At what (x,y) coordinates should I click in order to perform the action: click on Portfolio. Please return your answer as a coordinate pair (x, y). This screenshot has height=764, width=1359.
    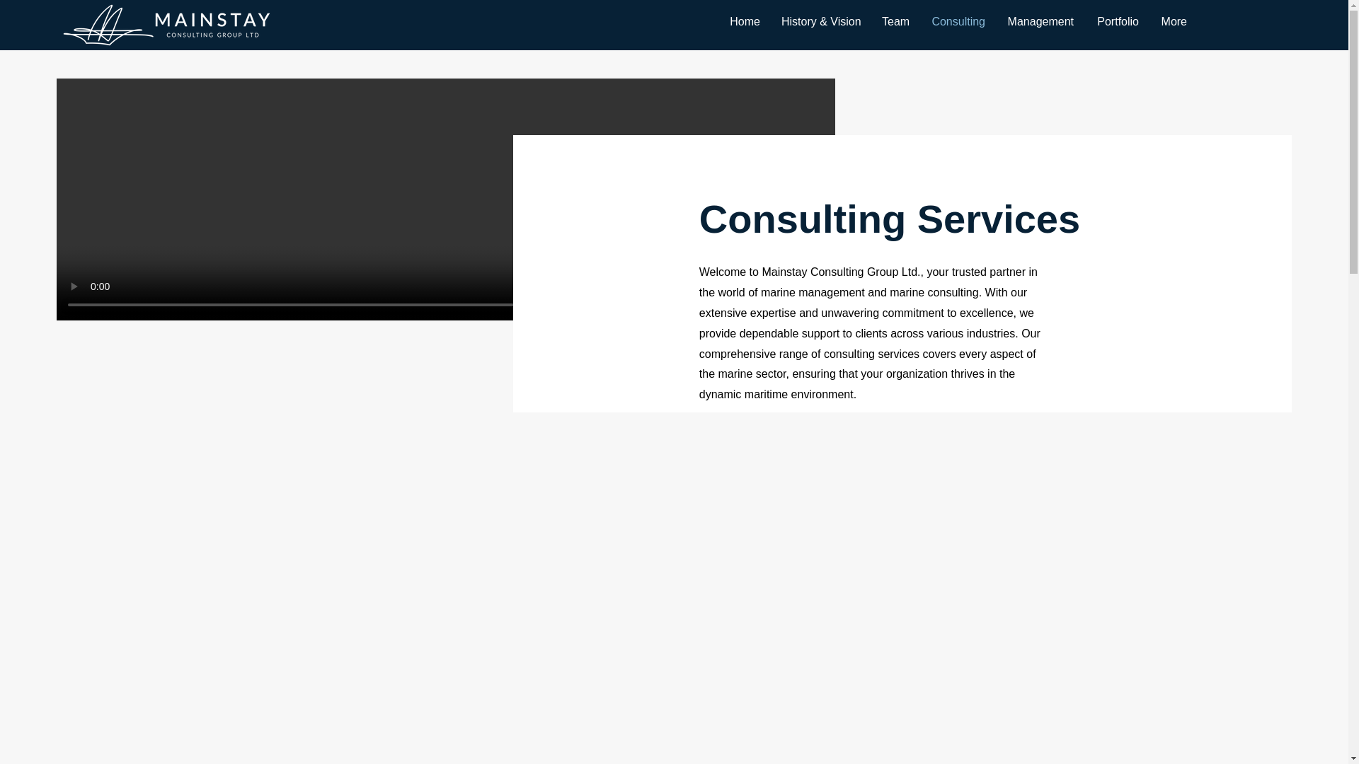
    Looking at the image, I should click on (1117, 22).